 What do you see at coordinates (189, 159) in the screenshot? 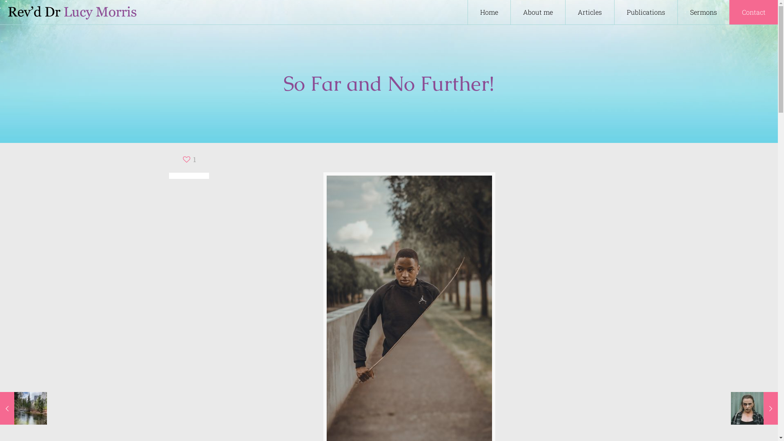
I see `1` at bounding box center [189, 159].